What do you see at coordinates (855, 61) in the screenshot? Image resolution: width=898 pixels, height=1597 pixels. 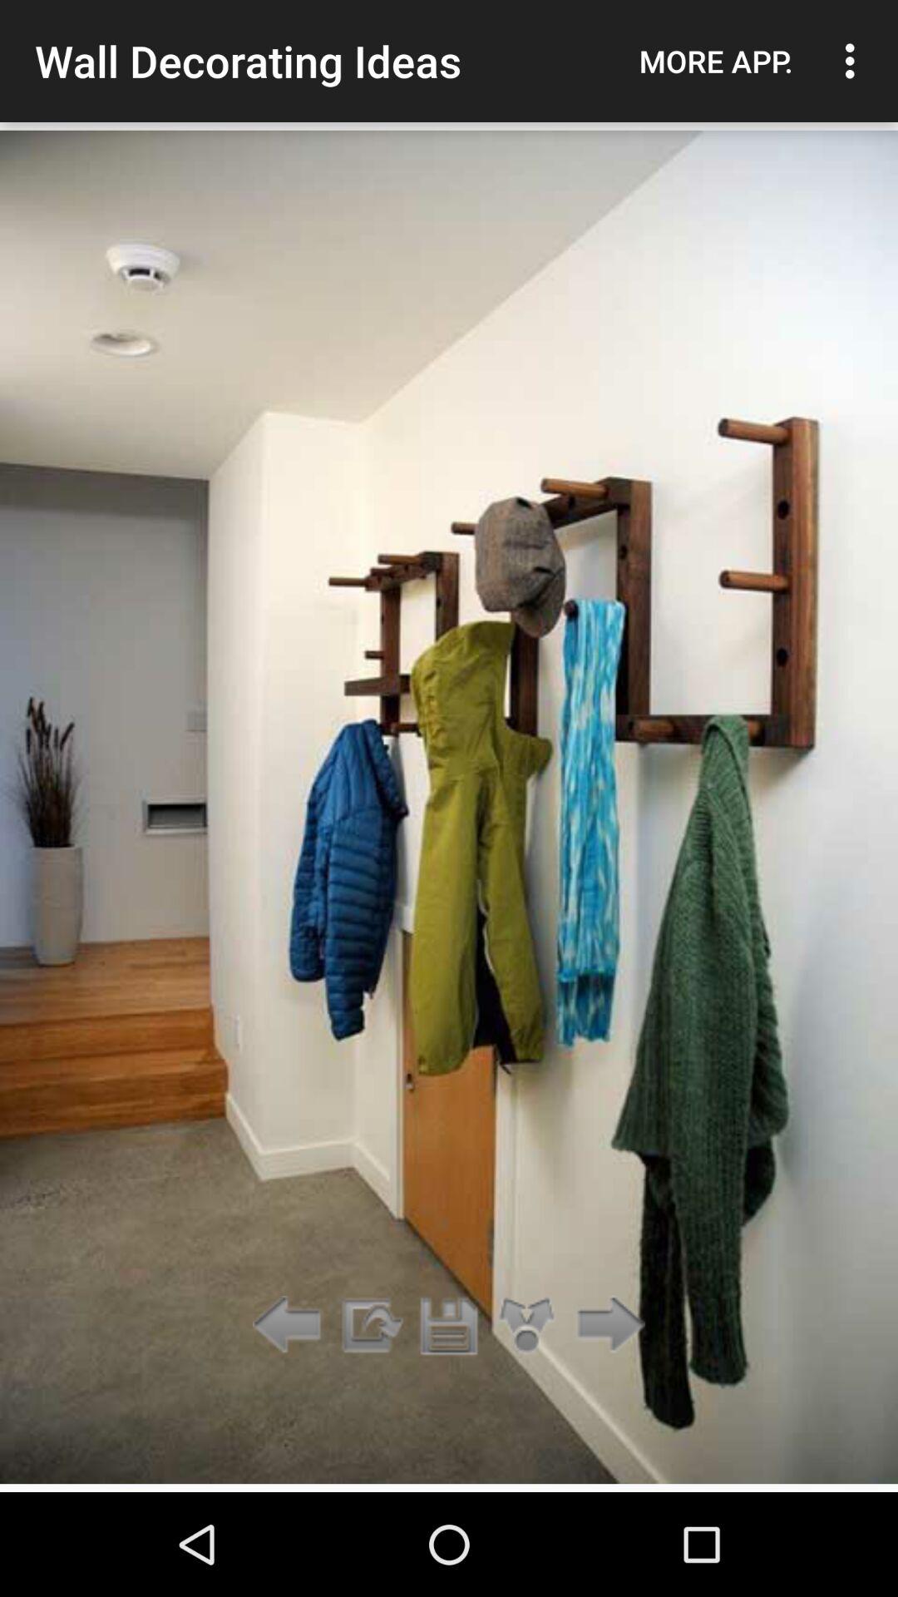 I see `turn off icon to the right of the more app. item` at bounding box center [855, 61].